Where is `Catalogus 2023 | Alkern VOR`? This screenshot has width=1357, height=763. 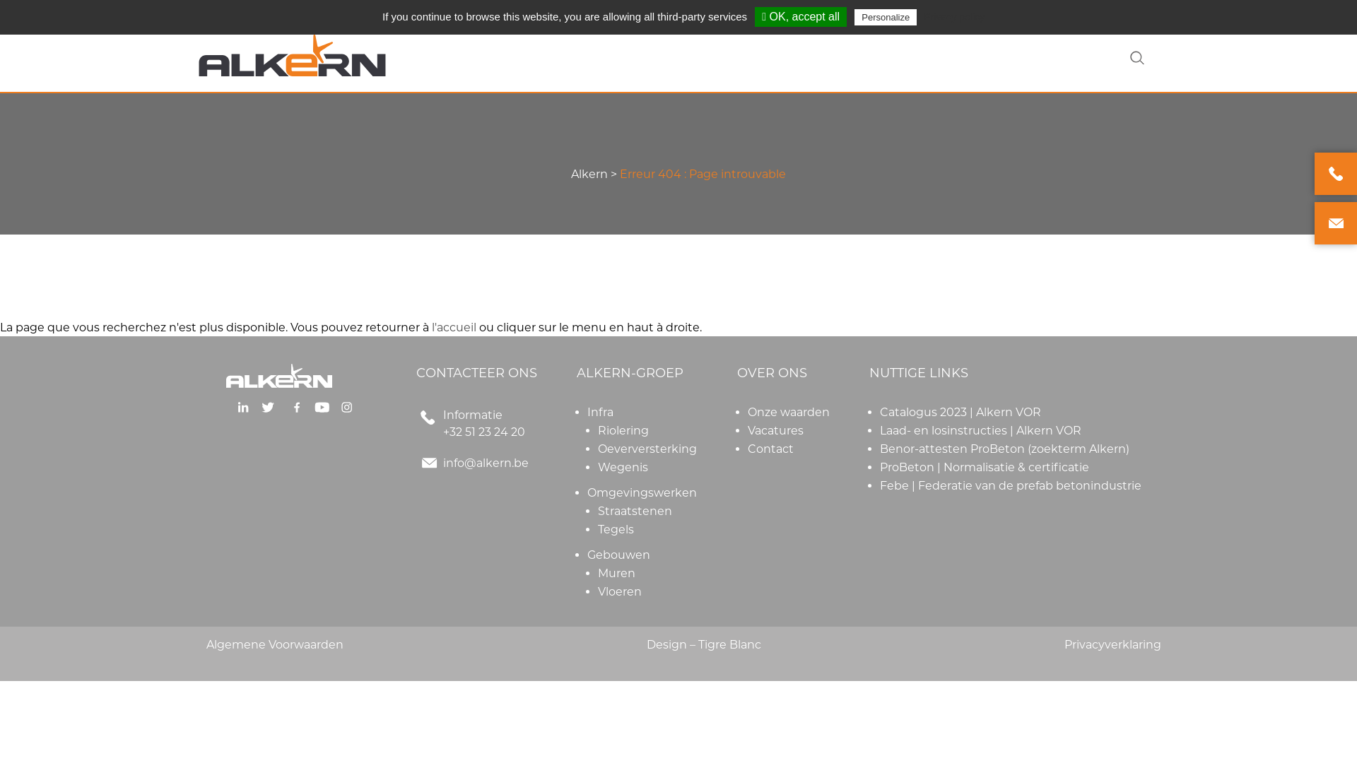
Catalogus 2023 | Alkern VOR is located at coordinates (961, 413).